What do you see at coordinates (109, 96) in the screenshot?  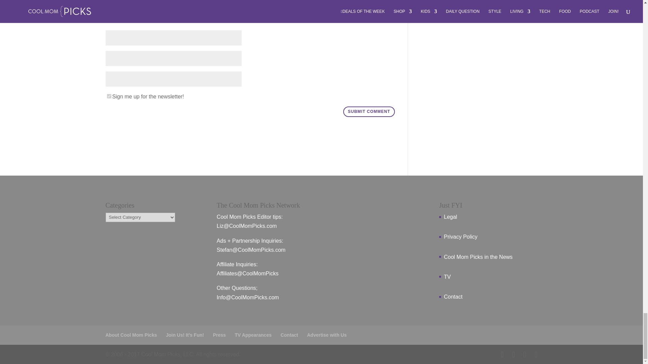 I see `1` at bounding box center [109, 96].